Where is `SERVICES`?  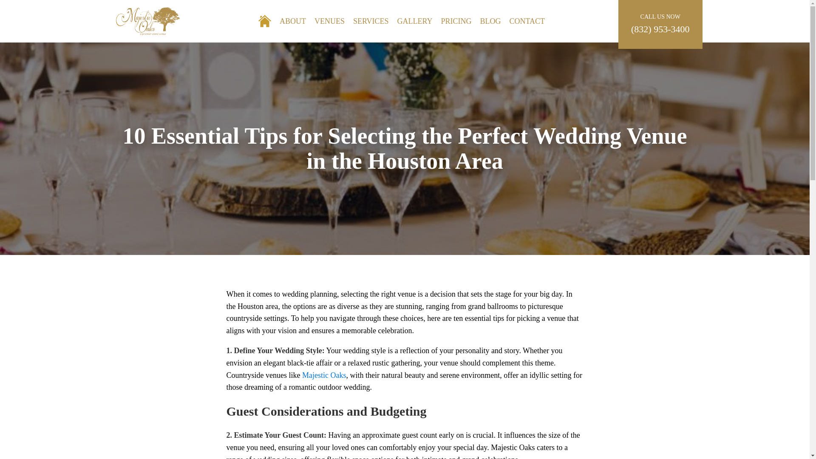 SERVICES is located at coordinates (371, 21).